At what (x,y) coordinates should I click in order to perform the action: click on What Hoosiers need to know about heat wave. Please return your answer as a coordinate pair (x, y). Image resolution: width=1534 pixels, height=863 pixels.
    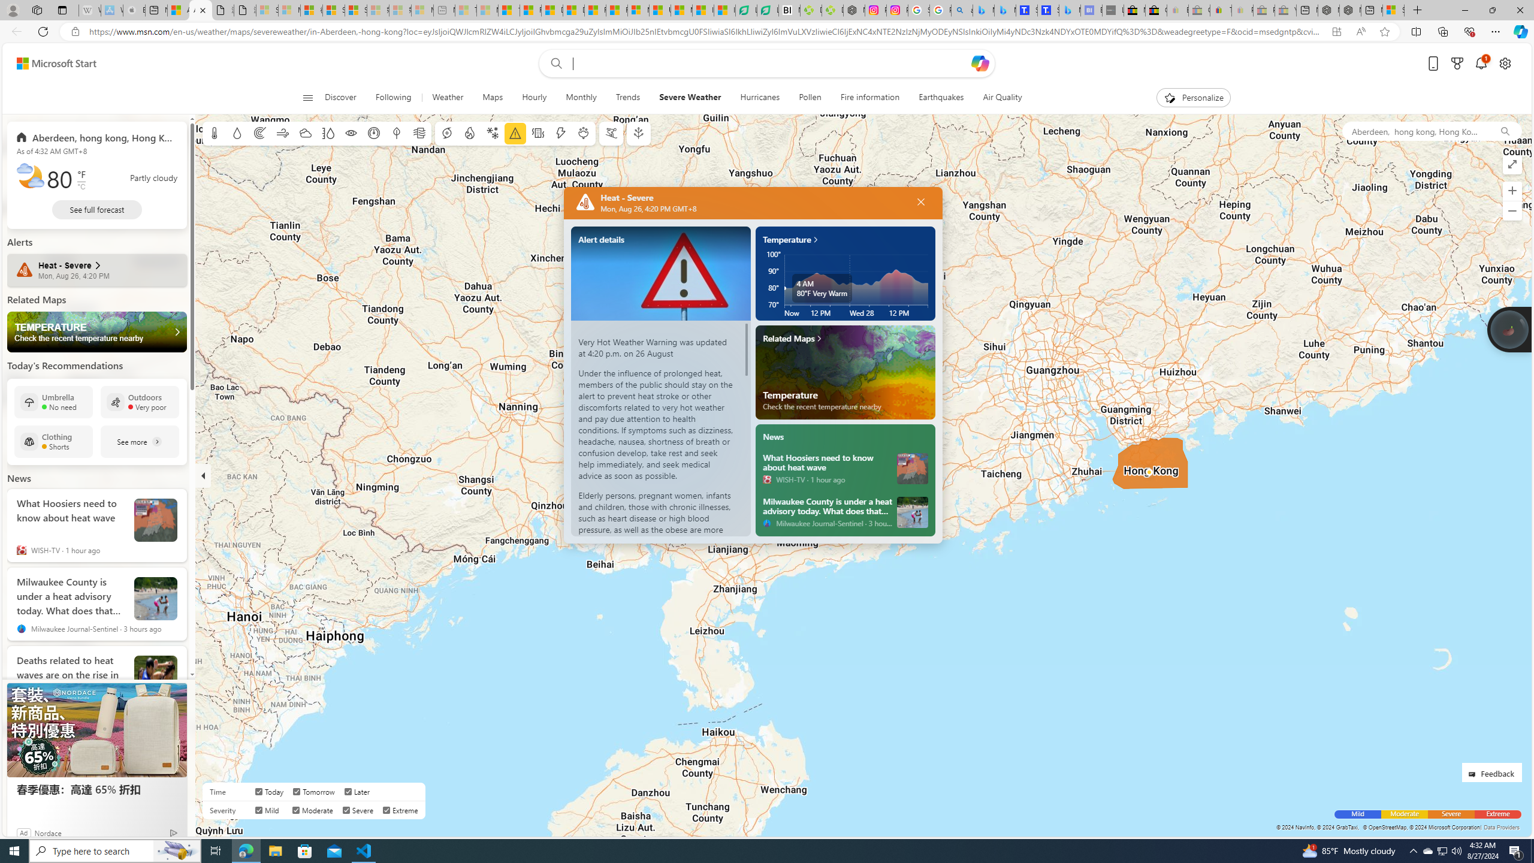
    Looking at the image, I should click on (827, 461).